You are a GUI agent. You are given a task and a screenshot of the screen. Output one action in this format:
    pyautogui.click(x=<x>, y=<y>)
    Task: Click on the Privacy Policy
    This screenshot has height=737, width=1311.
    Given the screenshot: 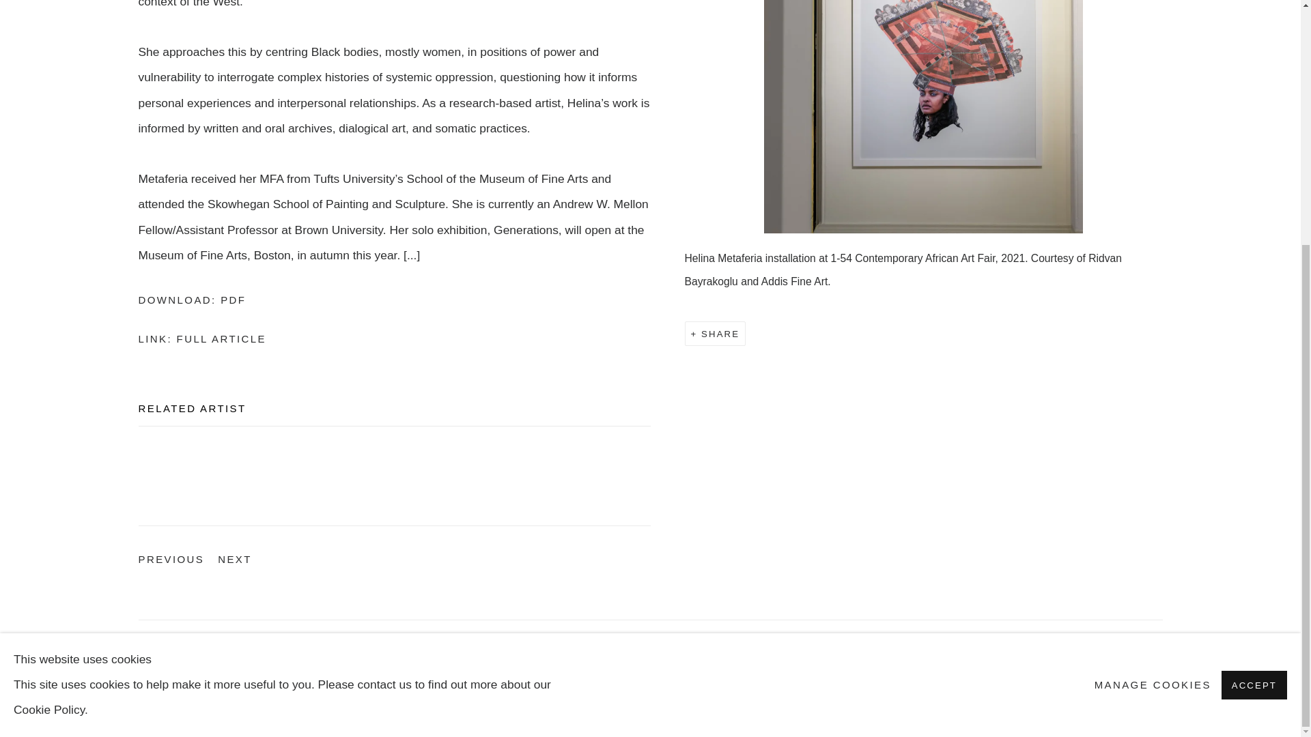 What is the action you would take?
    pyautogui.click(x=165, y=654)
    